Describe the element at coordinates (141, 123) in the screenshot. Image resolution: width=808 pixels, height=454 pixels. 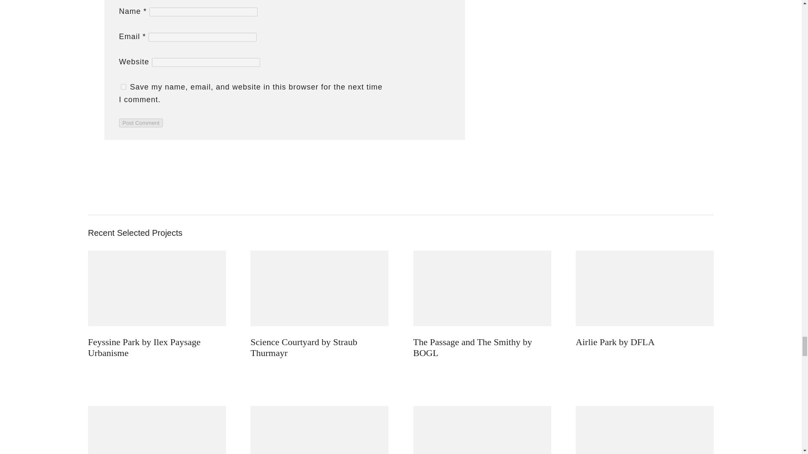
I see `Post Comment` at that location.